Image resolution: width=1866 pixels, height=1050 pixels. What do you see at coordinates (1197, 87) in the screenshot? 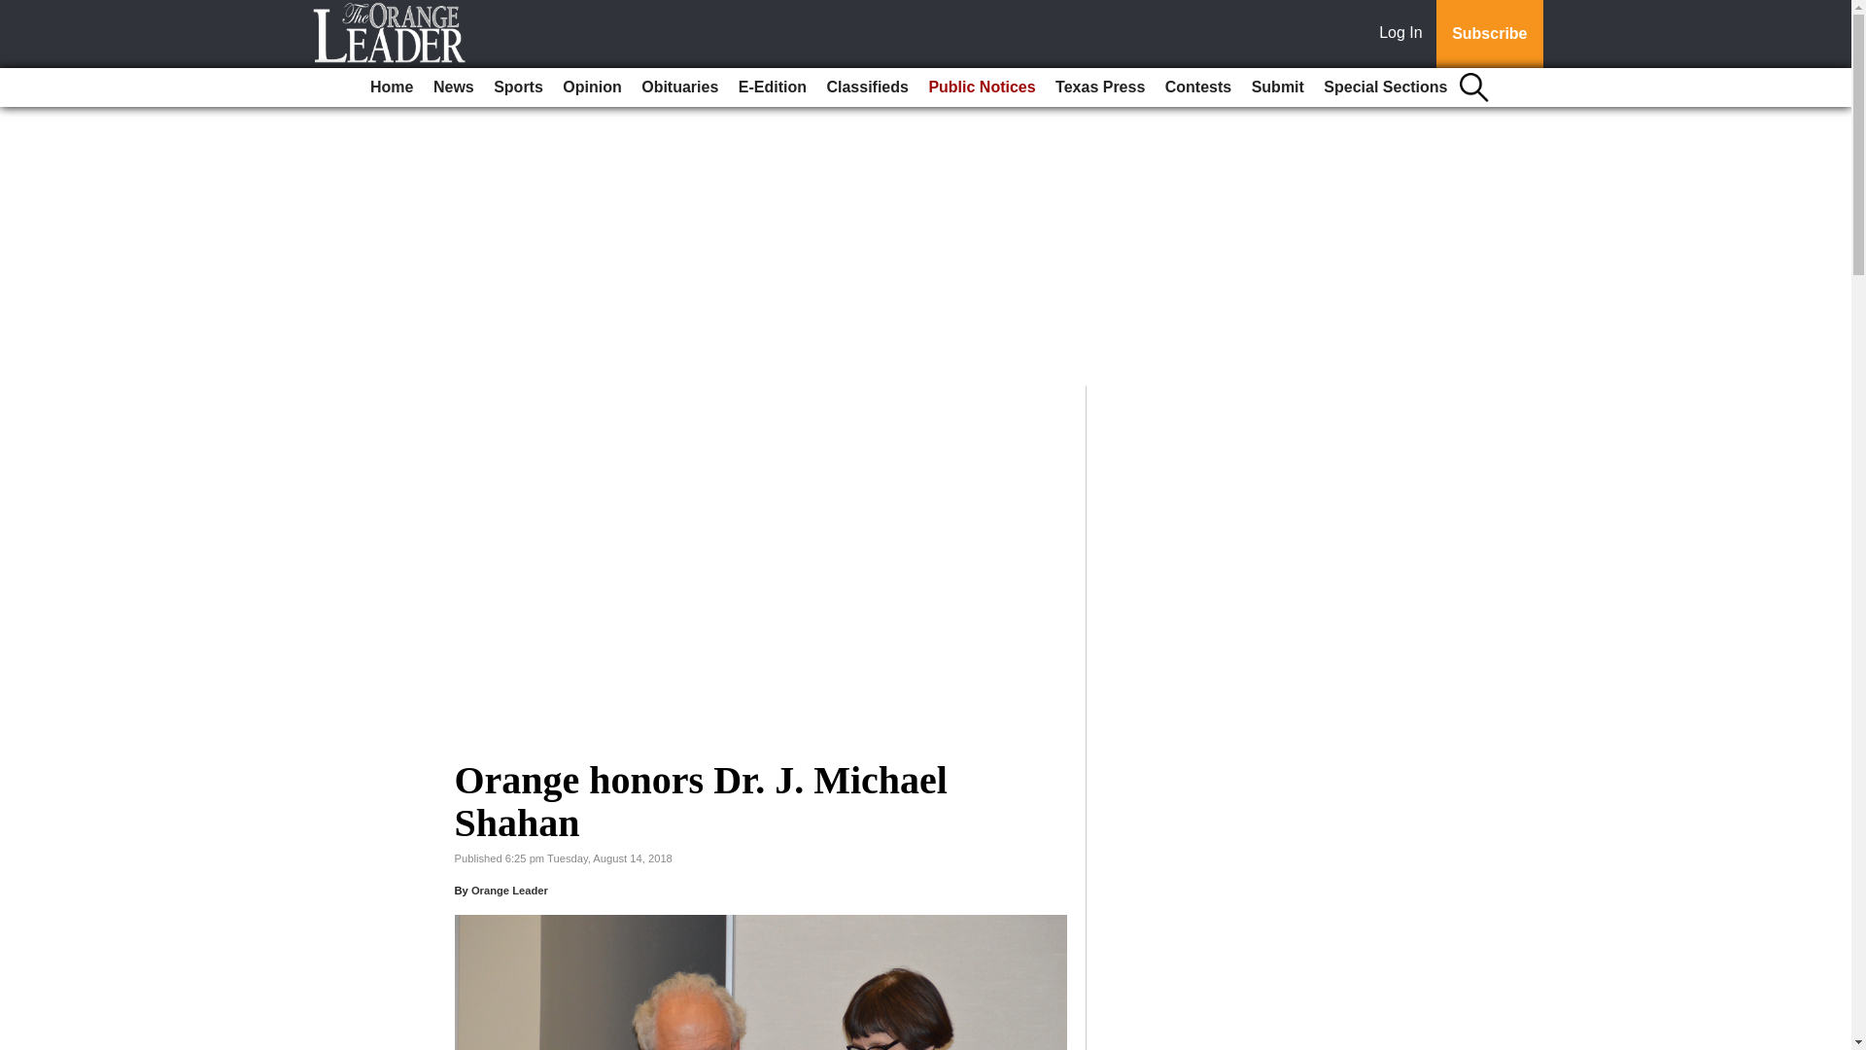
I see `Contests` at bounding box center [1197, 87].